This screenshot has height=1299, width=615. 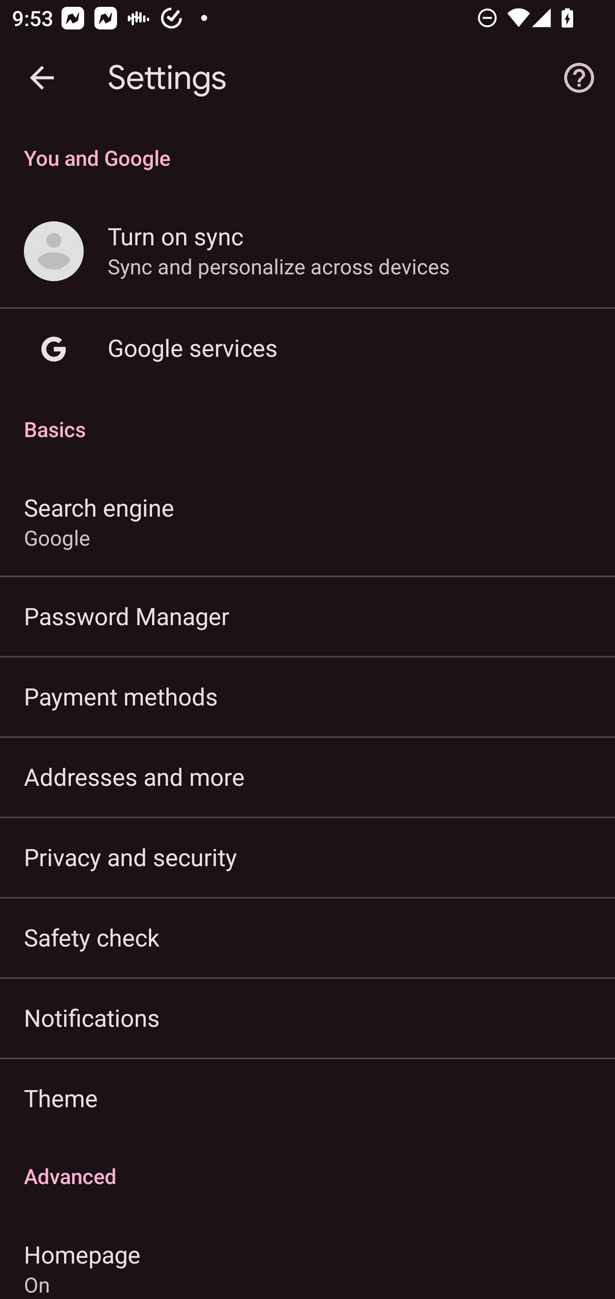 What do you see at coordinates (307, 777) in the screenshot?
I see `Addresses and more` at bounding box center [307, 777].